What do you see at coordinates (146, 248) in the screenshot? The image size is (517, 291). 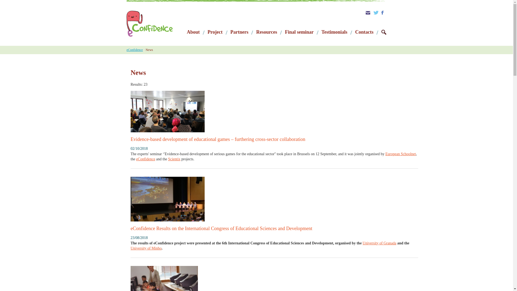 I see `University of Minho` at bounding box center [146, 248].